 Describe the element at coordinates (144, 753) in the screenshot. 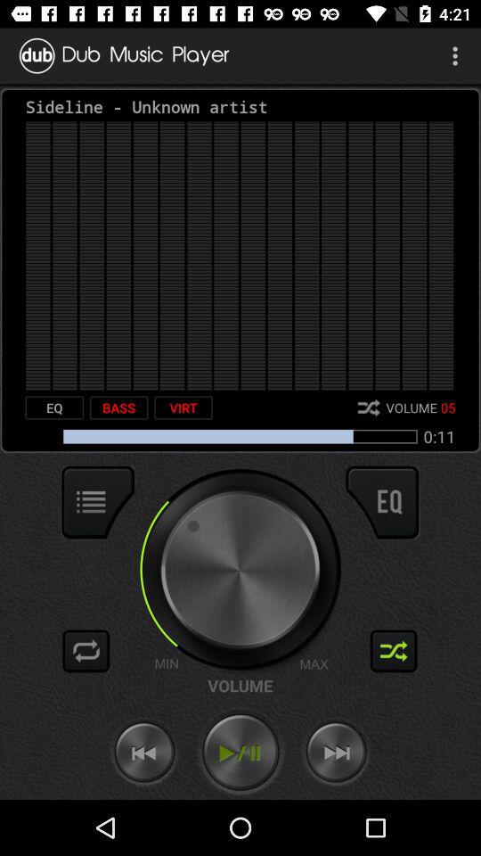

I see `go back` at that location.